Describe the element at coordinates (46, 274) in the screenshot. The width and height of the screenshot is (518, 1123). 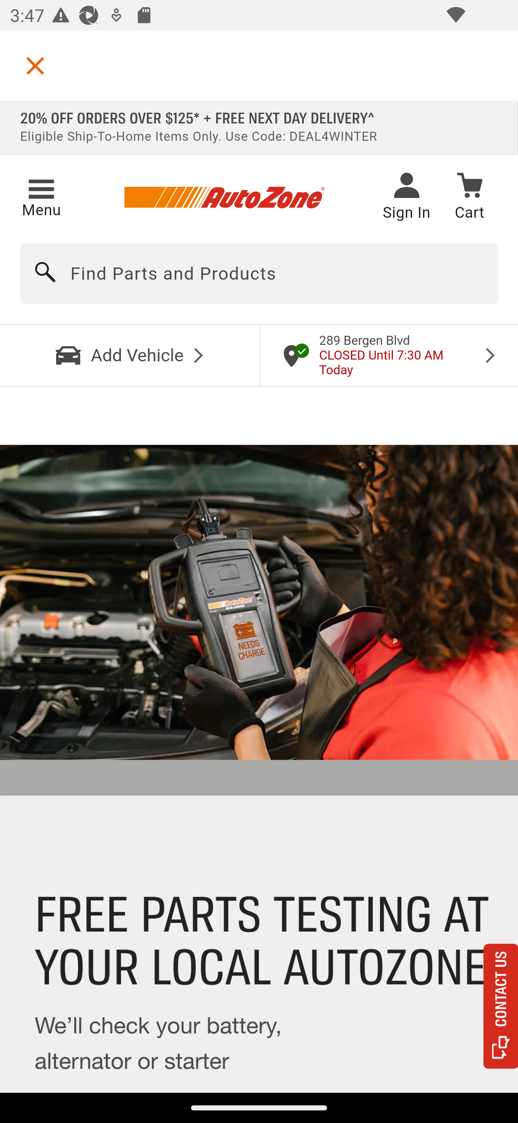
I see `Search` at that location.